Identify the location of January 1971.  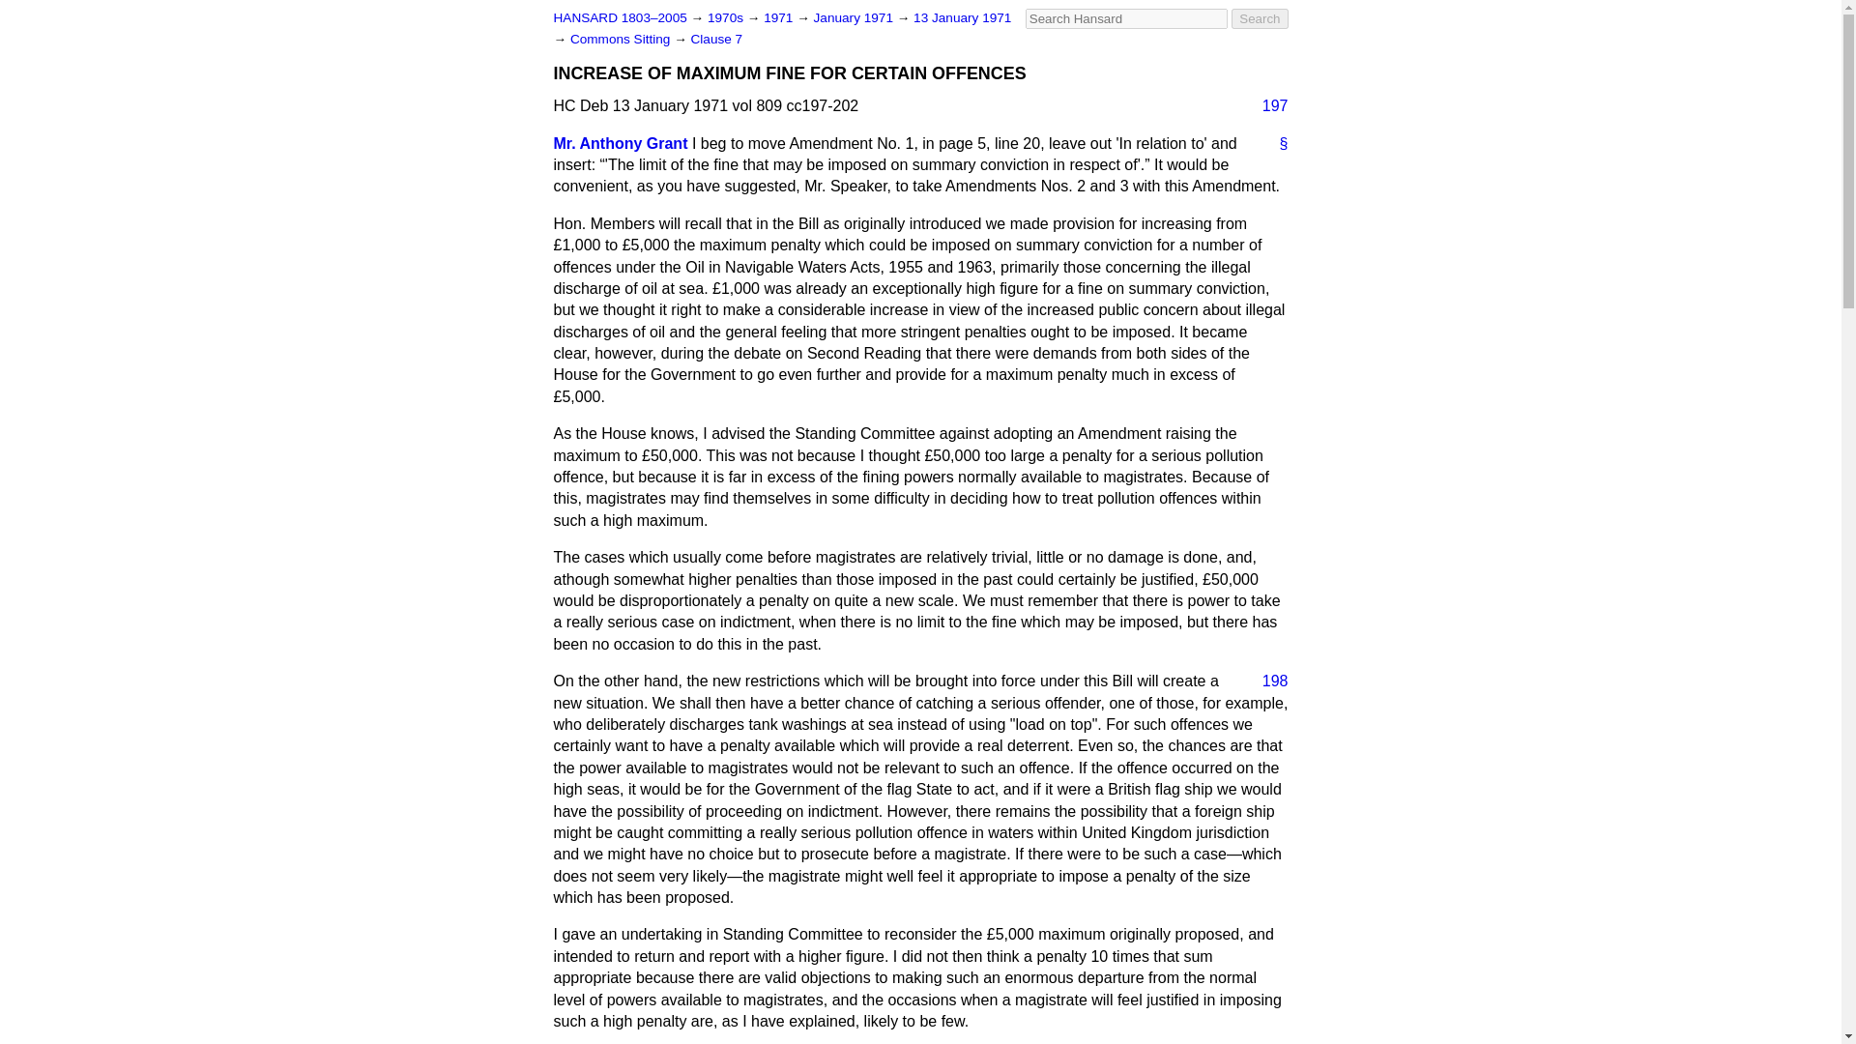
(855, 17).